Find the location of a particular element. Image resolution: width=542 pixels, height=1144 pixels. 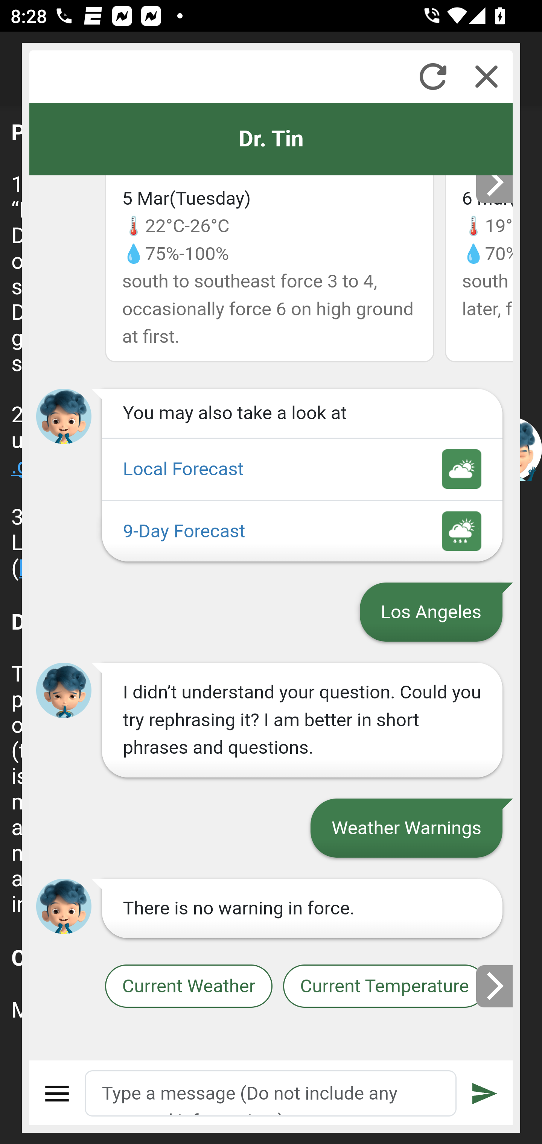

Next slide is located at coordinates (495, 986).